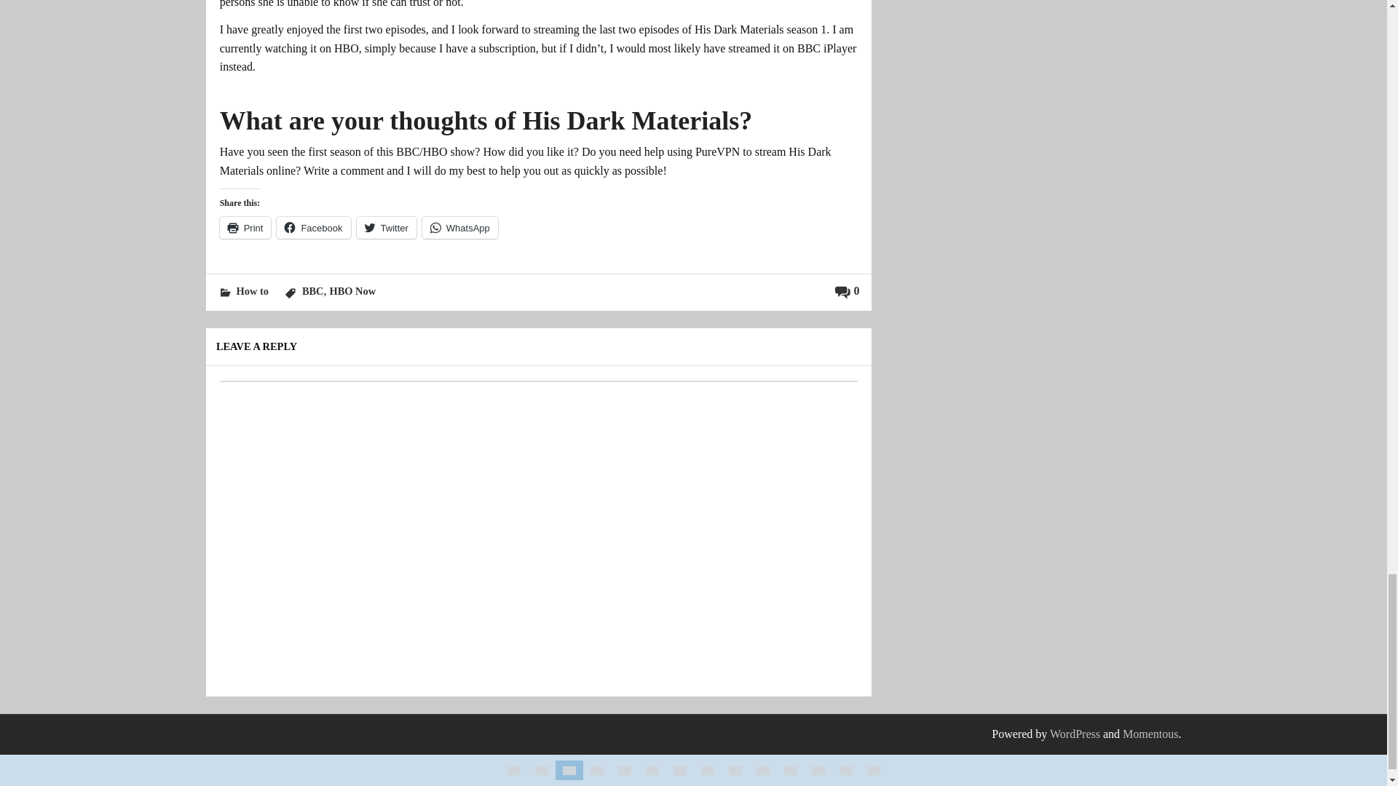  Describe the element at coordinates (313, 228) in the screenshot. I see `Facebook` at that location.